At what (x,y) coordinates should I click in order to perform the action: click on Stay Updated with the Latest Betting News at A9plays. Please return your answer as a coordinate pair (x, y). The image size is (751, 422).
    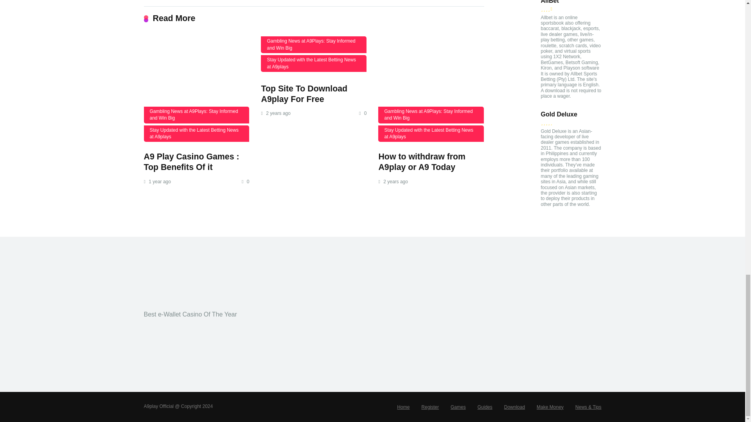
    Looking at the image, I should click on (431, 134).